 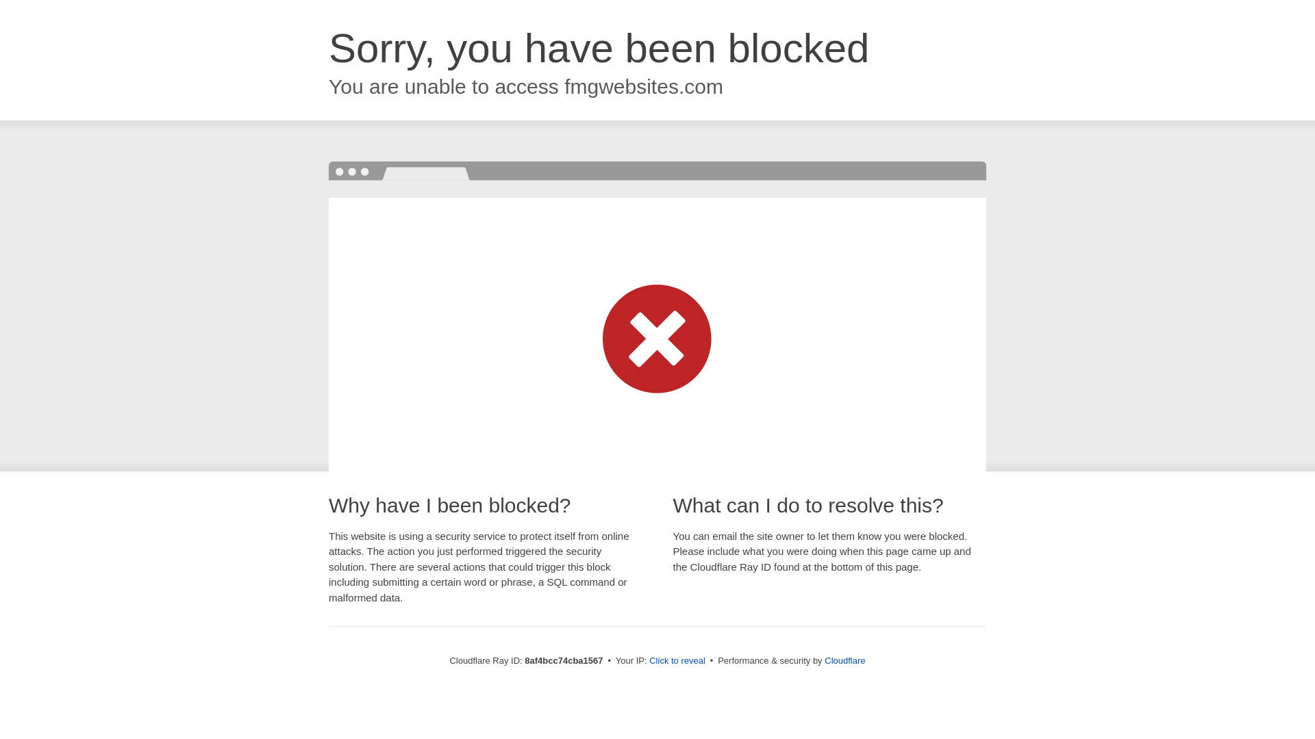 I want to click on Cloudflare, so click(x=844, y=660).